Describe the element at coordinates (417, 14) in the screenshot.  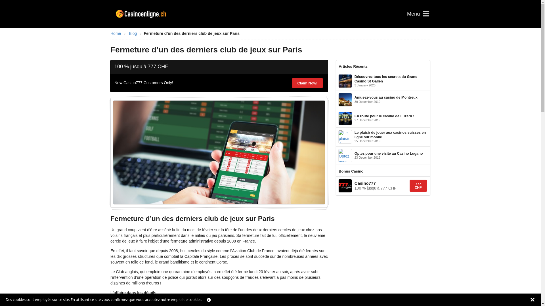
I see `Menu` at that location.